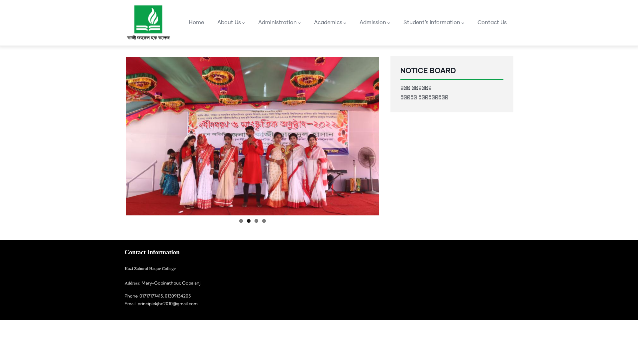 The width and height of the screenshot is (638, 359). Describe the element at coordinates (167, 303) in the screenshot. I see `principlekjhc2010@gmail.com` at that location.